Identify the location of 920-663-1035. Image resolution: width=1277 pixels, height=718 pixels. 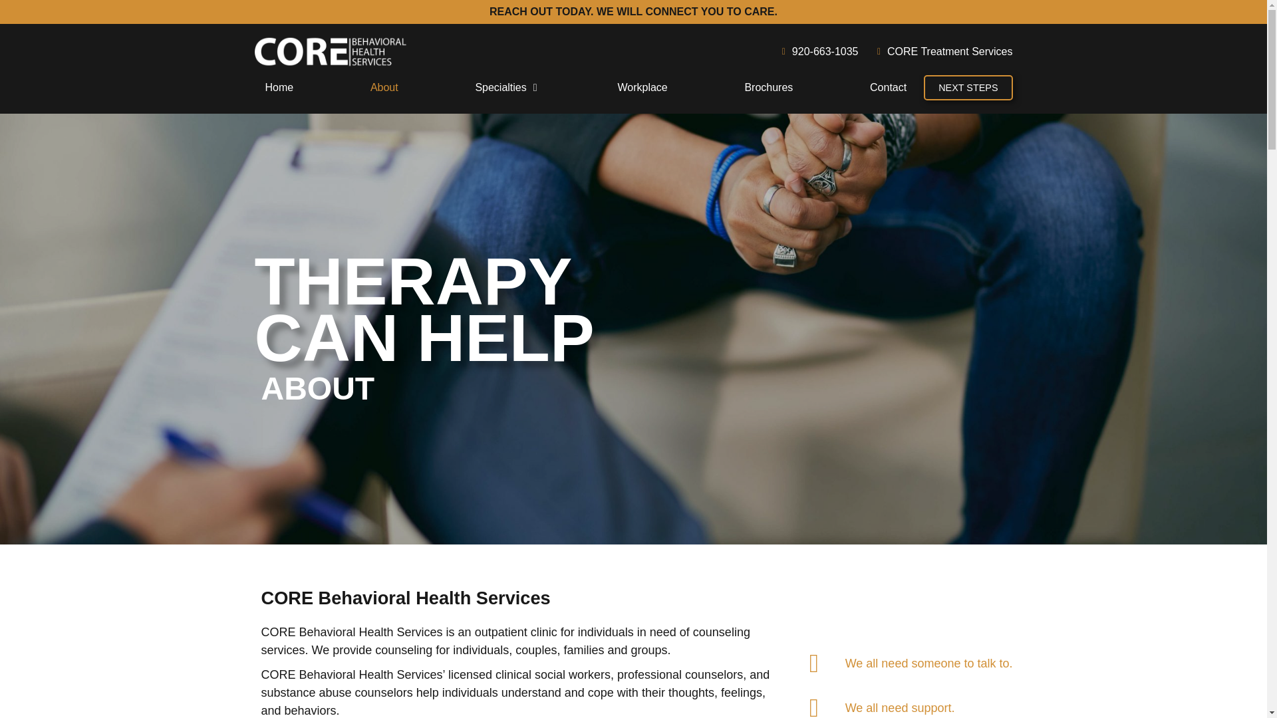
(815, 51).